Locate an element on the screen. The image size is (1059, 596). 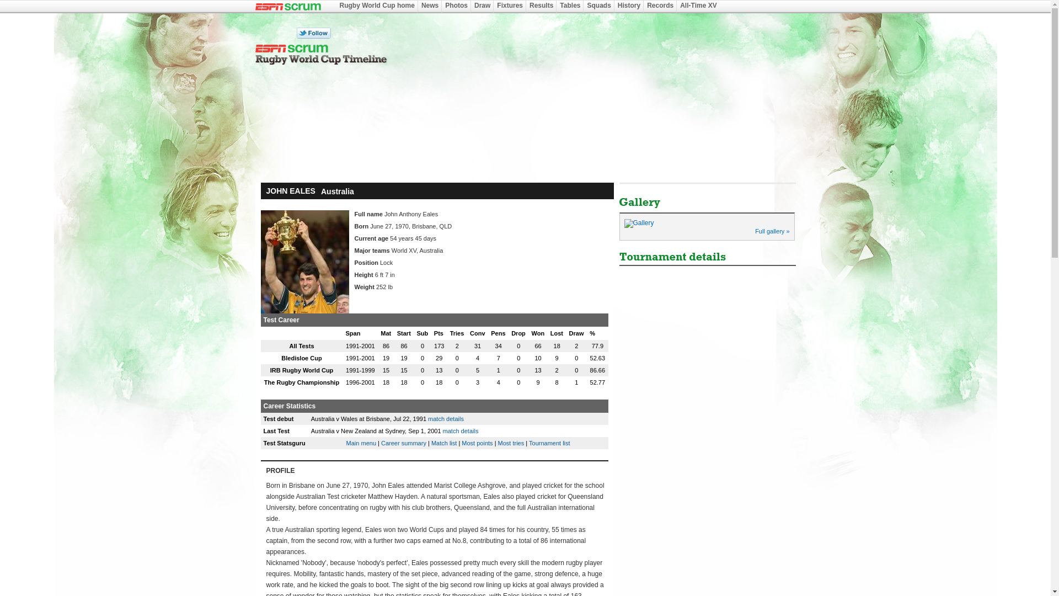
Fixtures is located at coordinates (510, 6).